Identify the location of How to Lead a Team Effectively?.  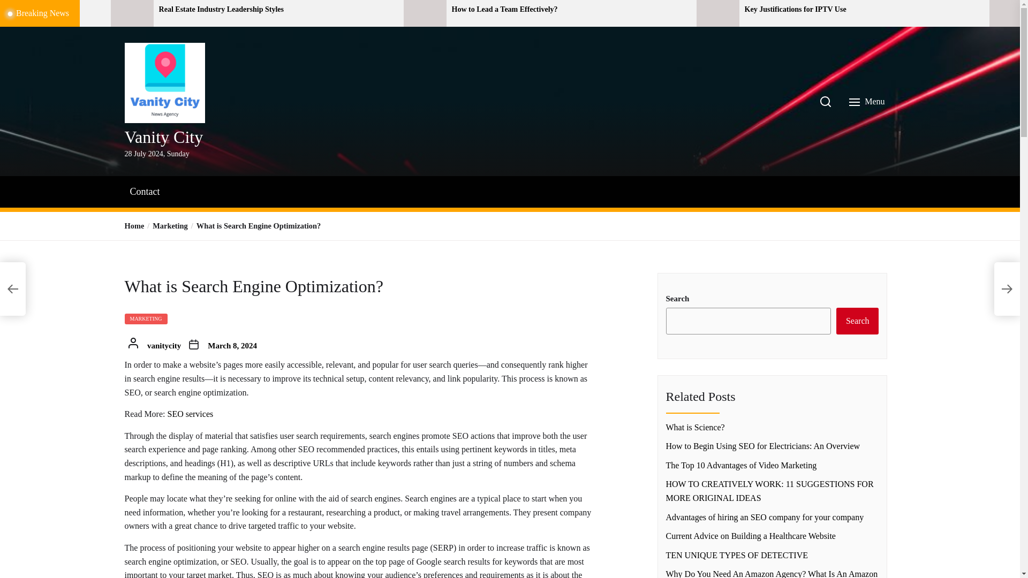
(570, 10).